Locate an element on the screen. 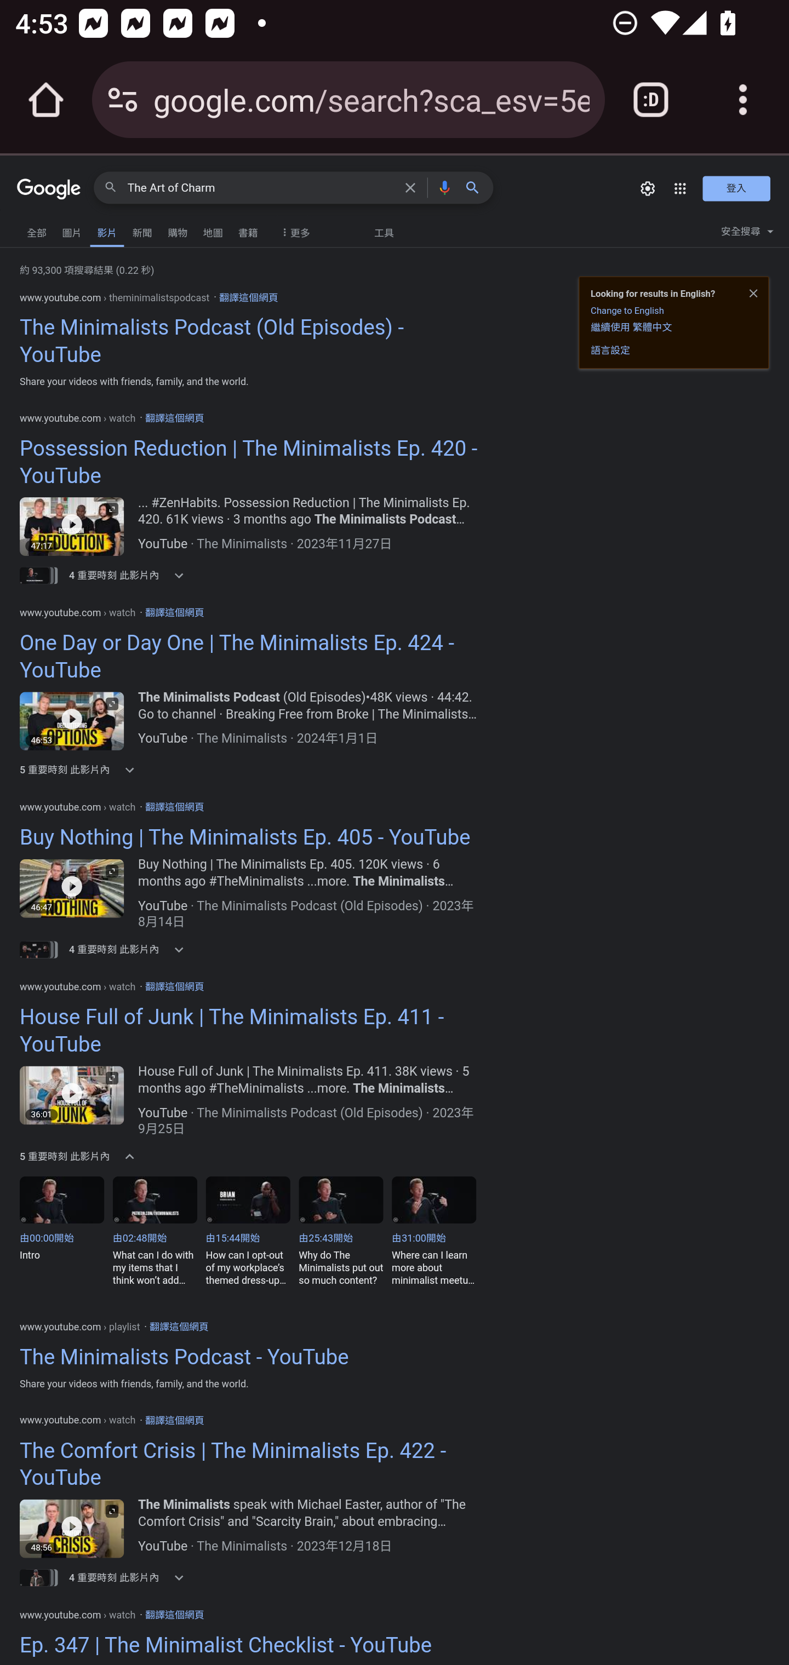 This screenshot has height=1665, width=789. 翻譯這個網頁 is located at coordinates (174, 418).